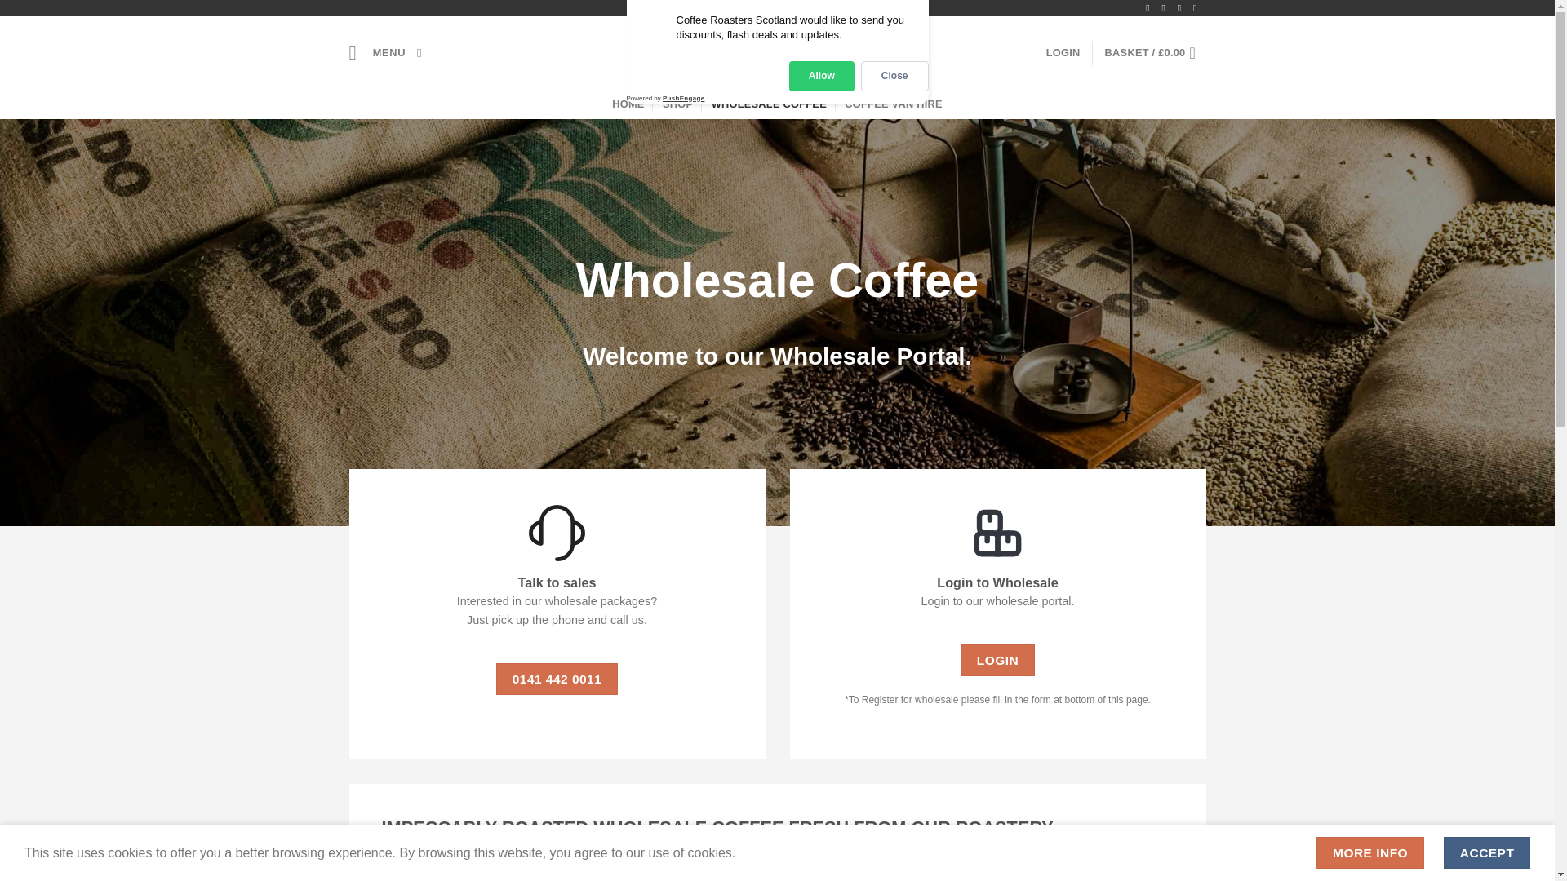  What do you see at coordinates (377, 52) in the screenshot?
I see `MENU` at bounding box center [377, 52].